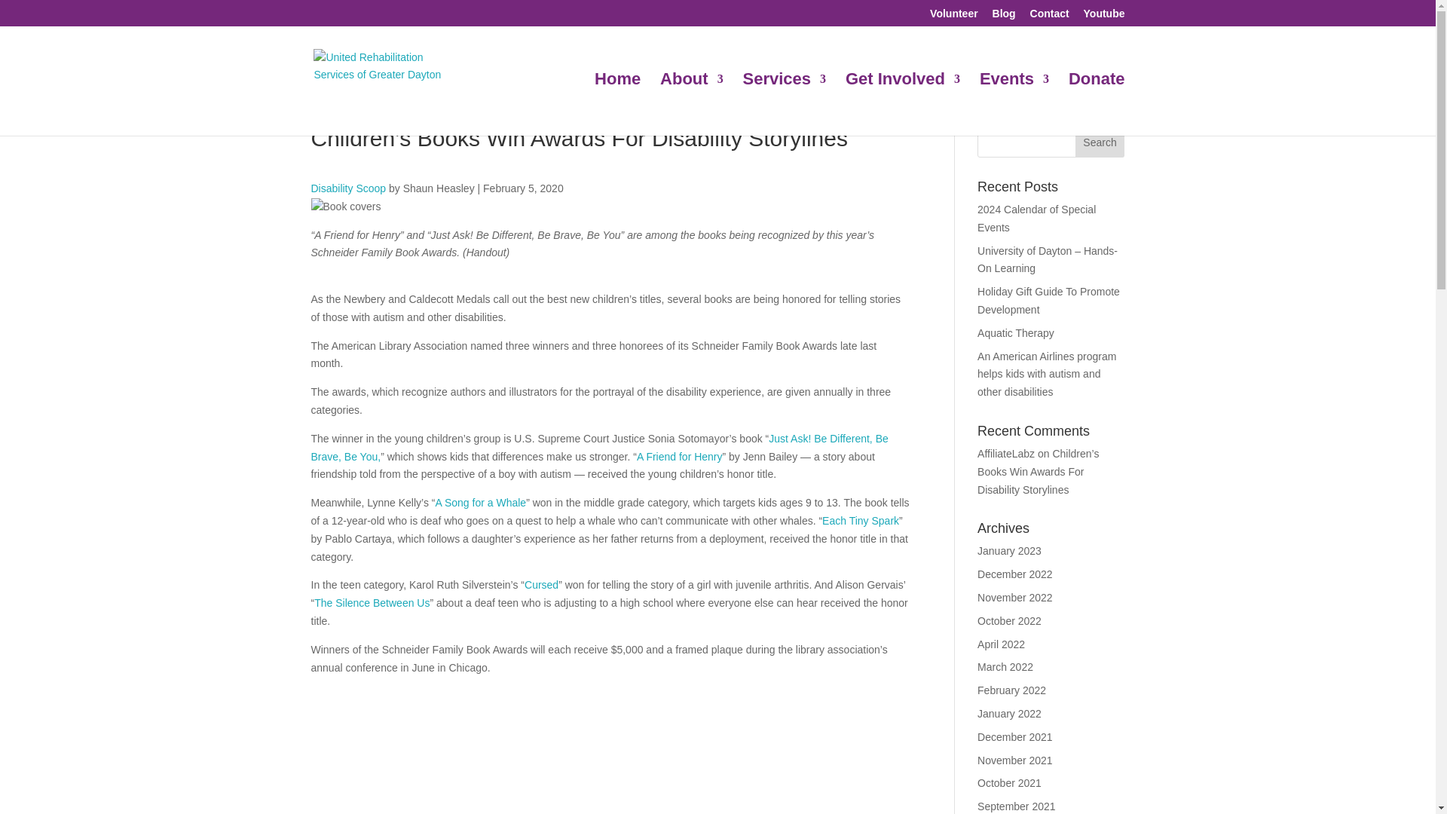 The width and height of the screenshot is (1447, 814). Describe the element at coordinates (1014, 105) in the screenshot. I see `Events` at that location.